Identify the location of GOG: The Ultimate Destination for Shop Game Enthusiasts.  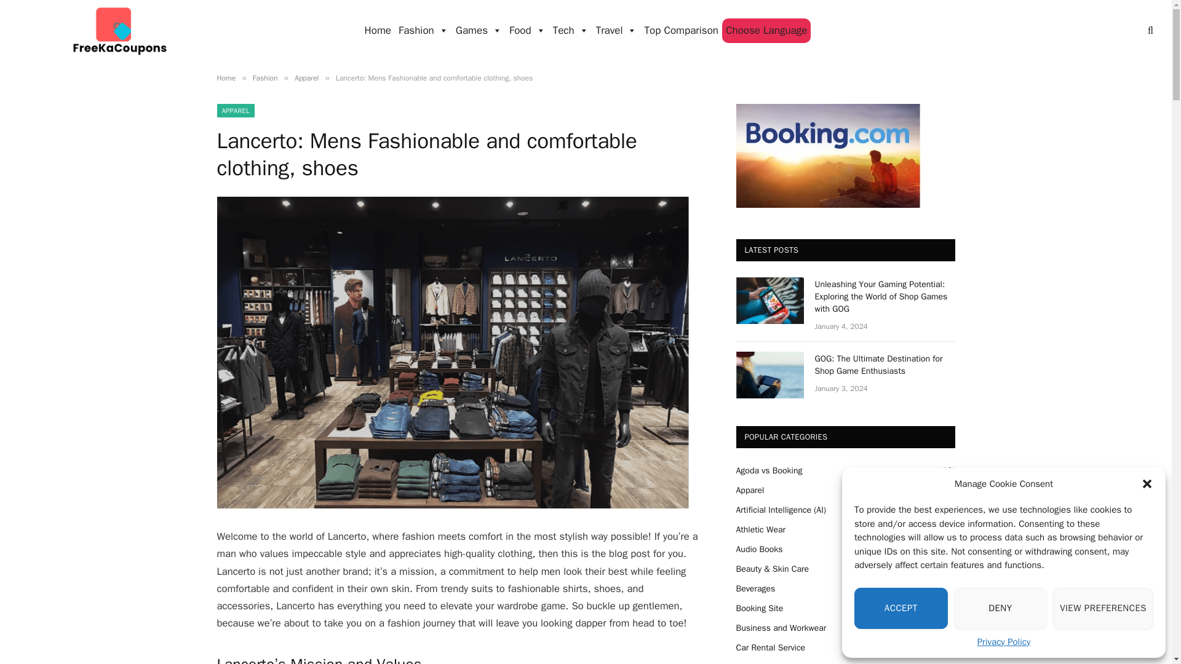
(769, 375).